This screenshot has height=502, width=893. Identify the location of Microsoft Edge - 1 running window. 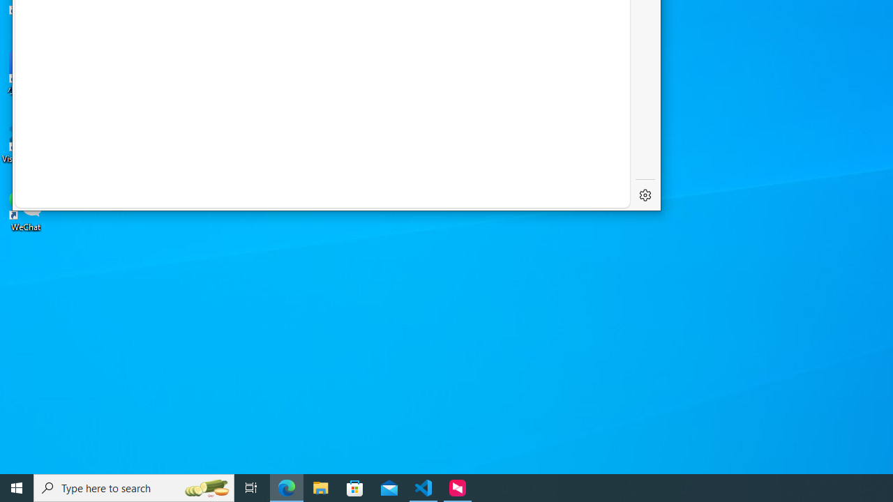
(287, 488).